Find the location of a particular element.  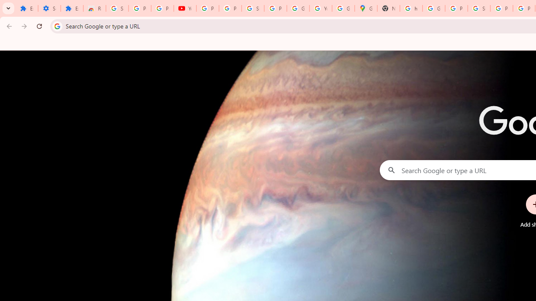

Settings is located at coordinates (49, 8).